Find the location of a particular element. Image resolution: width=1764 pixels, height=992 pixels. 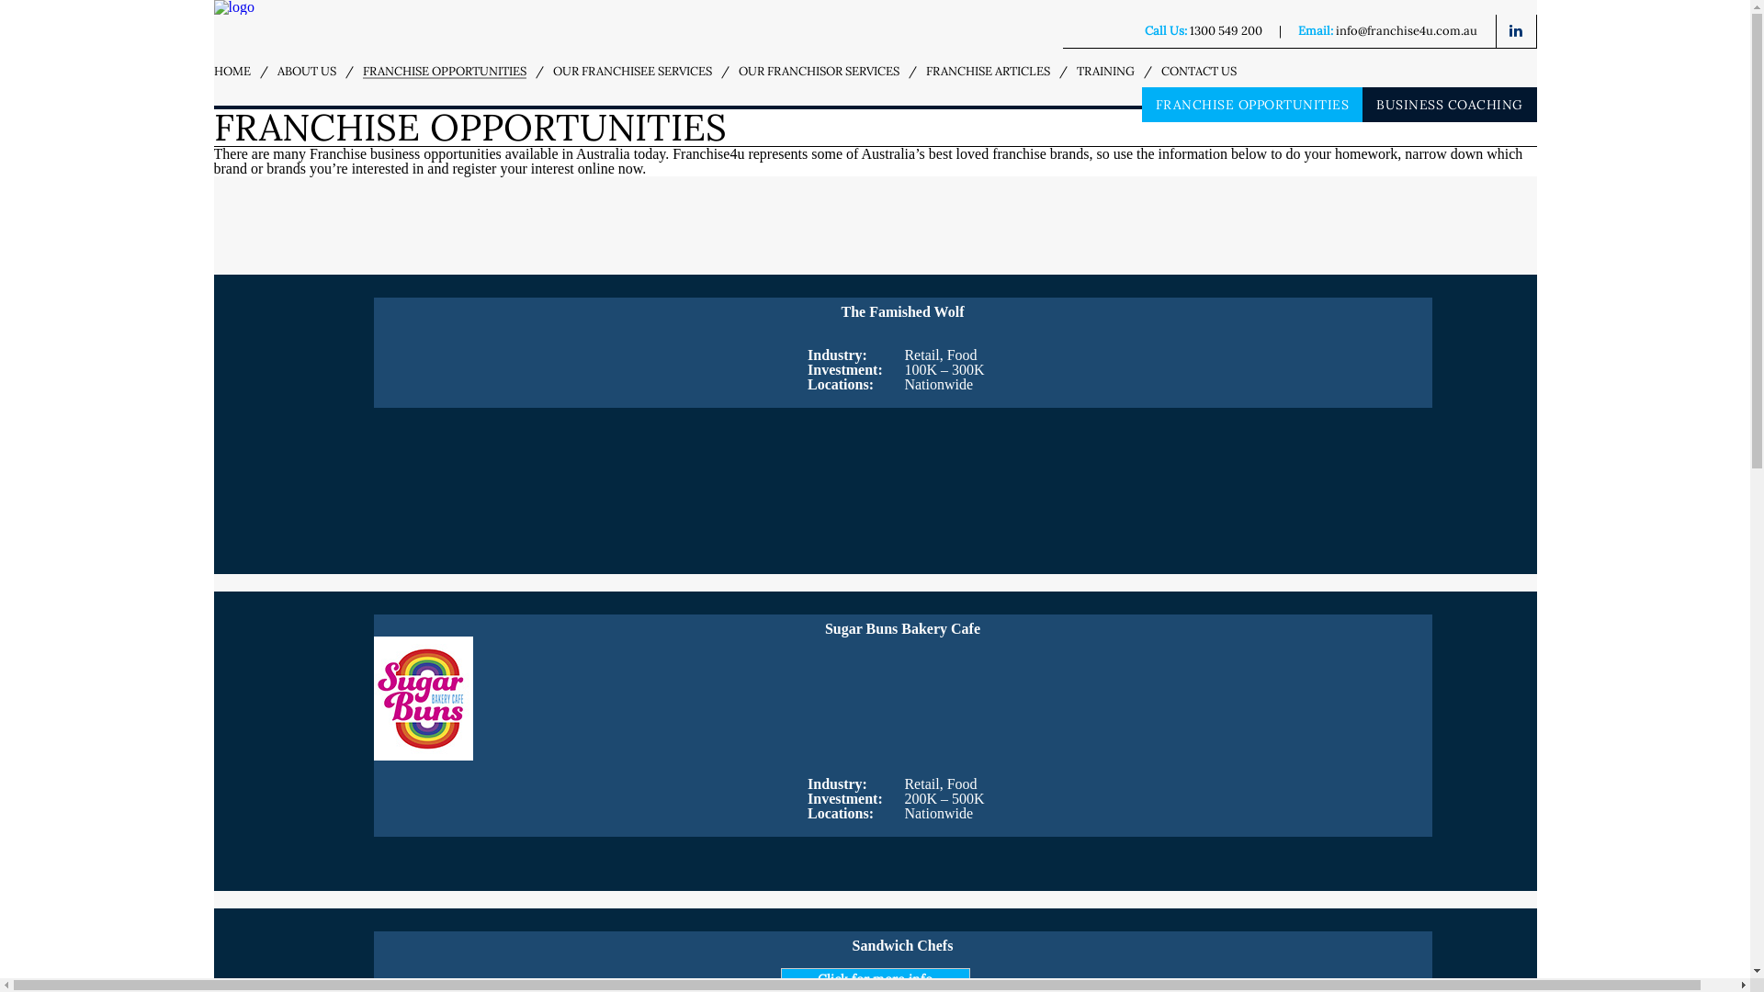

OUR FRANCHISOR SERVICES is located at coordinates (820, 72).